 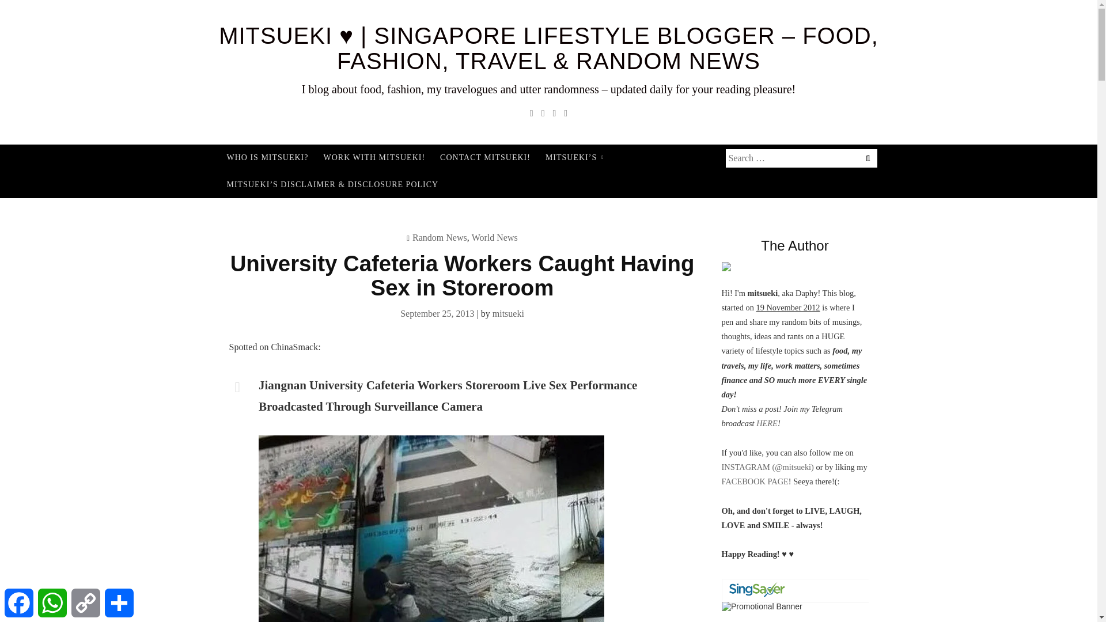 I want to click on Random News, so click(x=440, y=237).